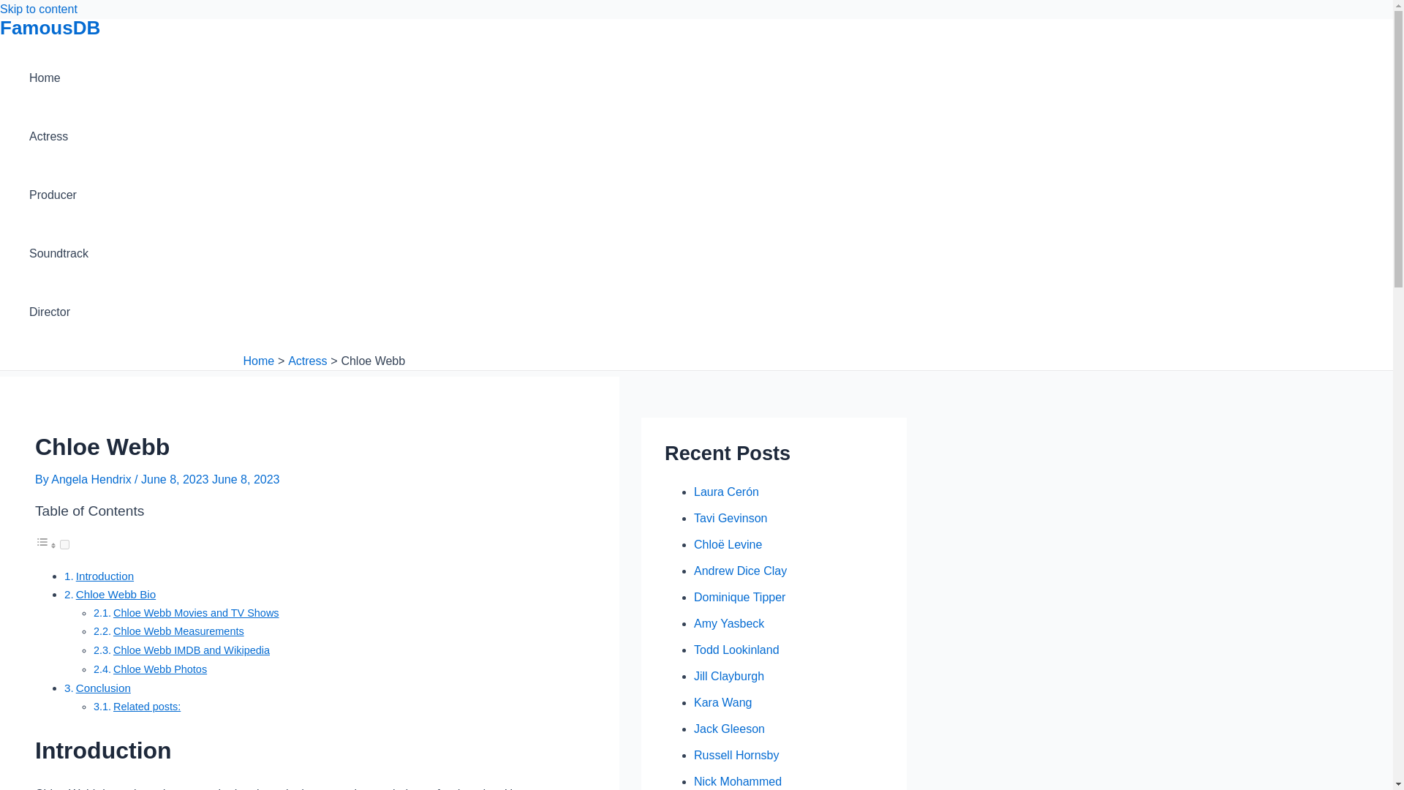 The image size is (1404, 790). What do you see at coordinates (104, 575) in the screenshot?
I see `Introduction` at bounding box center [104, 575].